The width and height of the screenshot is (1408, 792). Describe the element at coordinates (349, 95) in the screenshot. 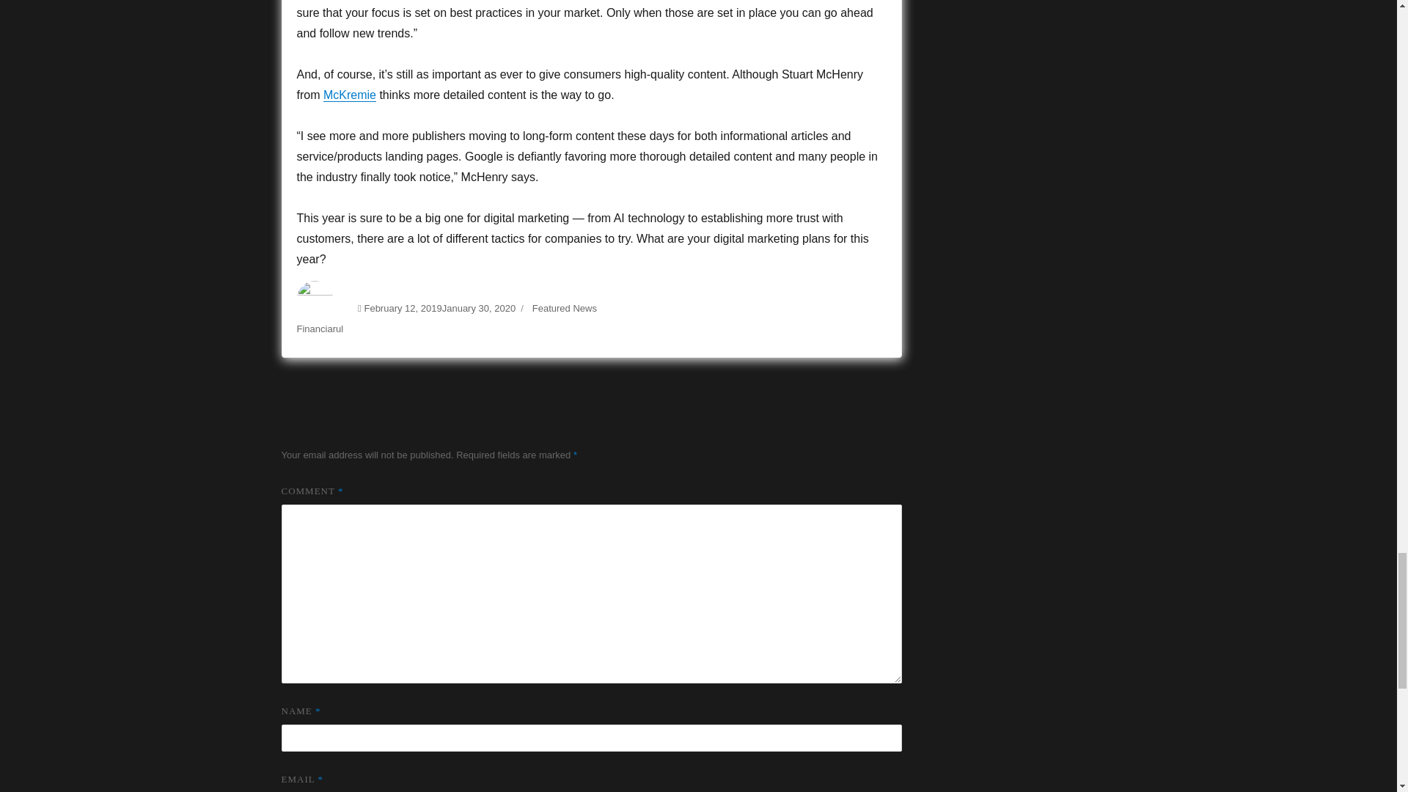

I see `McKremie` at that location.